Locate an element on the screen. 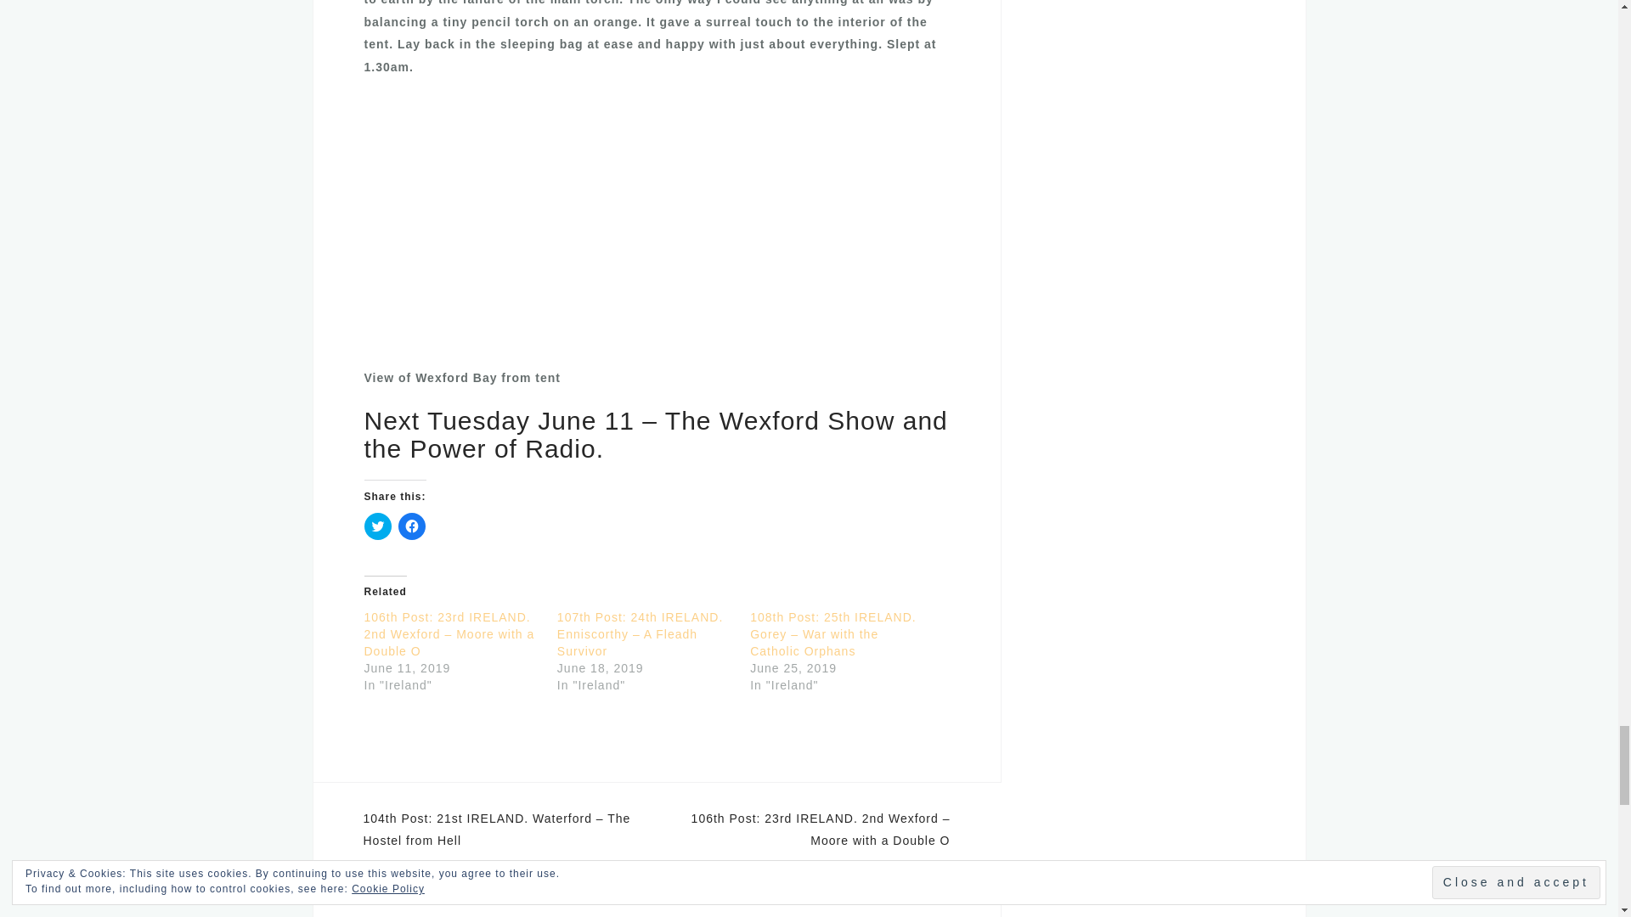 The width and height of the screenshot is (1631, 917). Click to share on Facebook is located at coordinates (411, 526).